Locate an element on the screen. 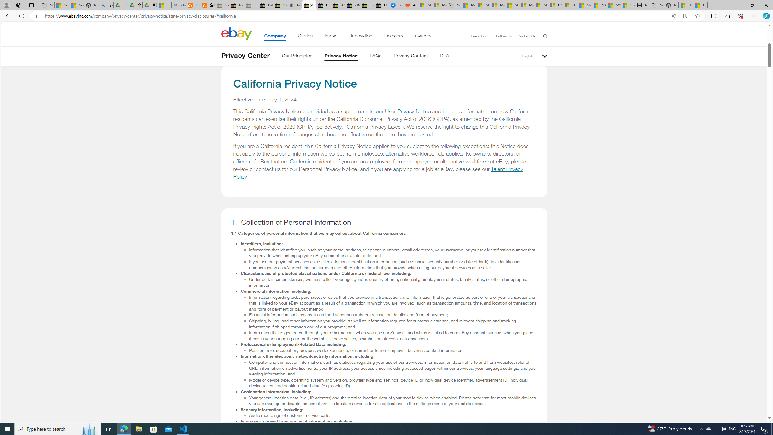  guge yunpan - Search is located at coordinates (106, 5).